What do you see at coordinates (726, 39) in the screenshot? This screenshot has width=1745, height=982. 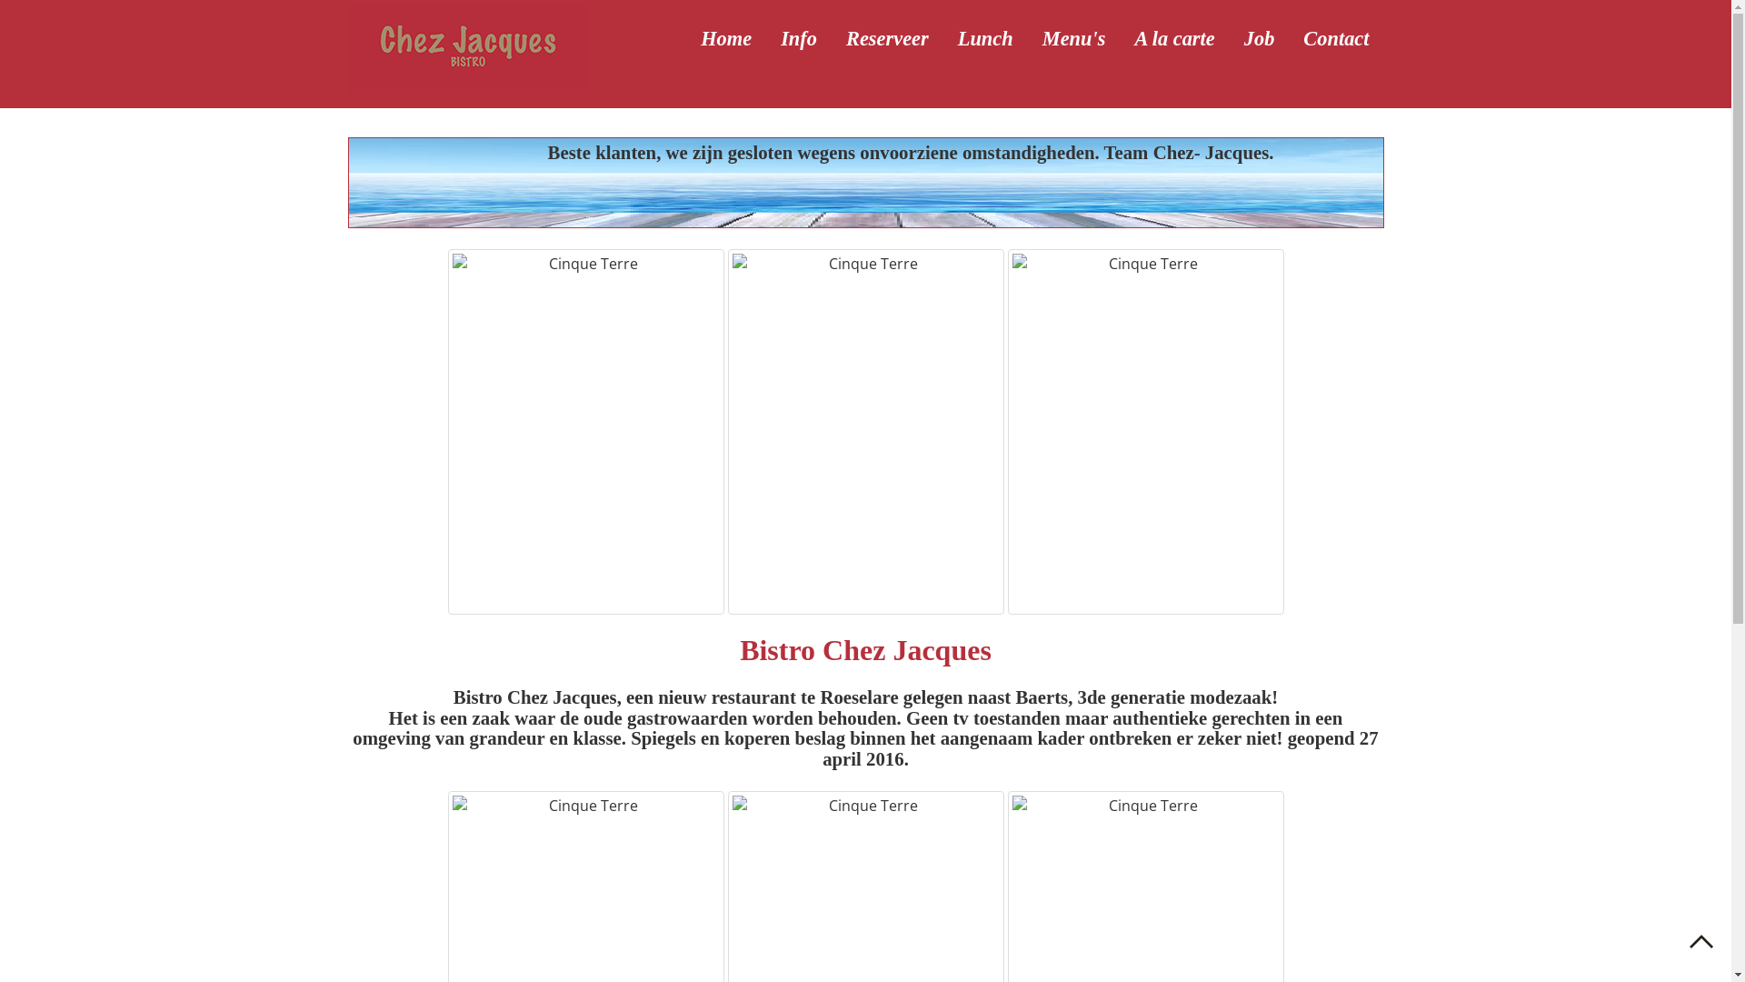 I see `Home` at bounding box center [726, 39].